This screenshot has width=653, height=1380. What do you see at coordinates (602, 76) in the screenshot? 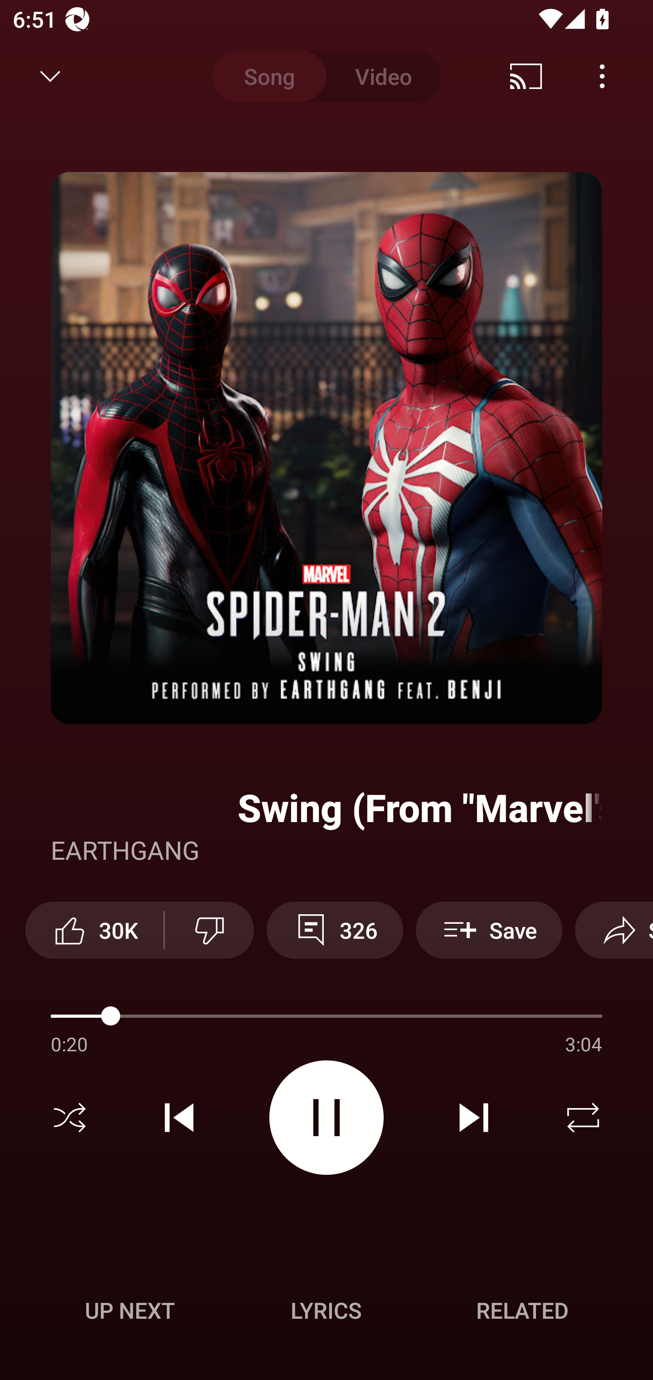
I see `Menu` at bounding box center [602, 76].